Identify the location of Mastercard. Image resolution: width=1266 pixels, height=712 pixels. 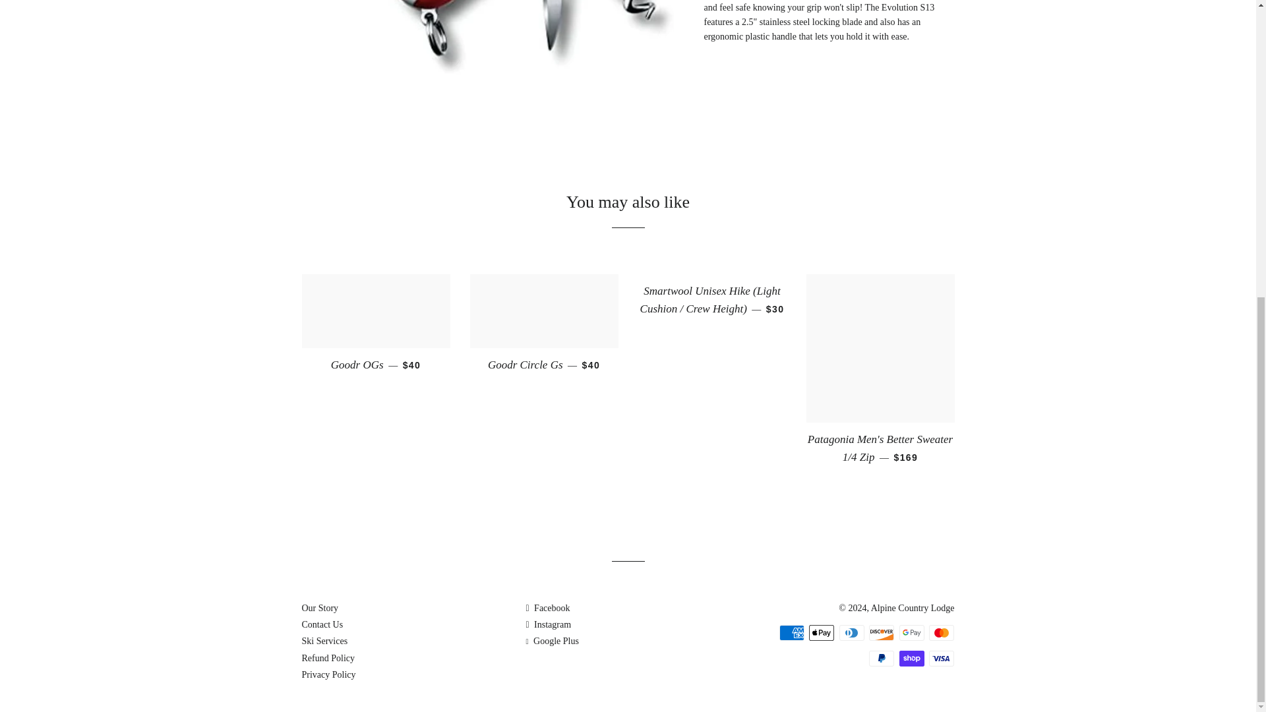
(942, 633).